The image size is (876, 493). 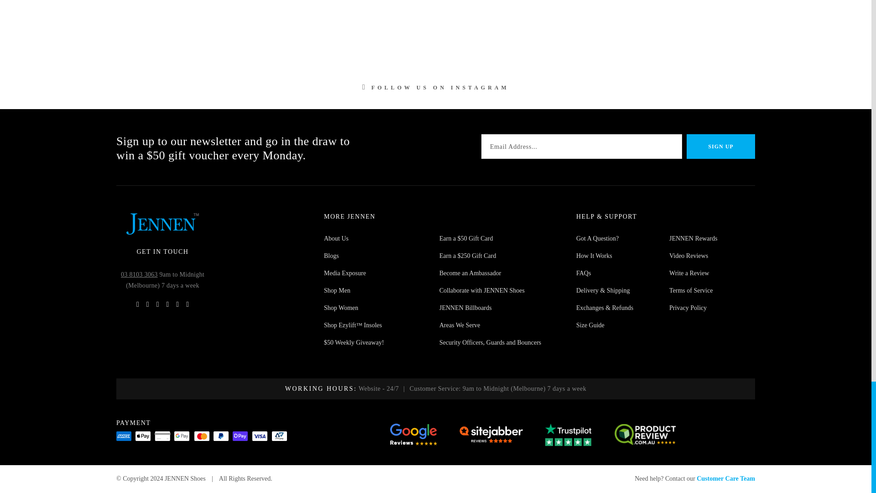 I want to click on Sign up, so click(x=721, y=146).